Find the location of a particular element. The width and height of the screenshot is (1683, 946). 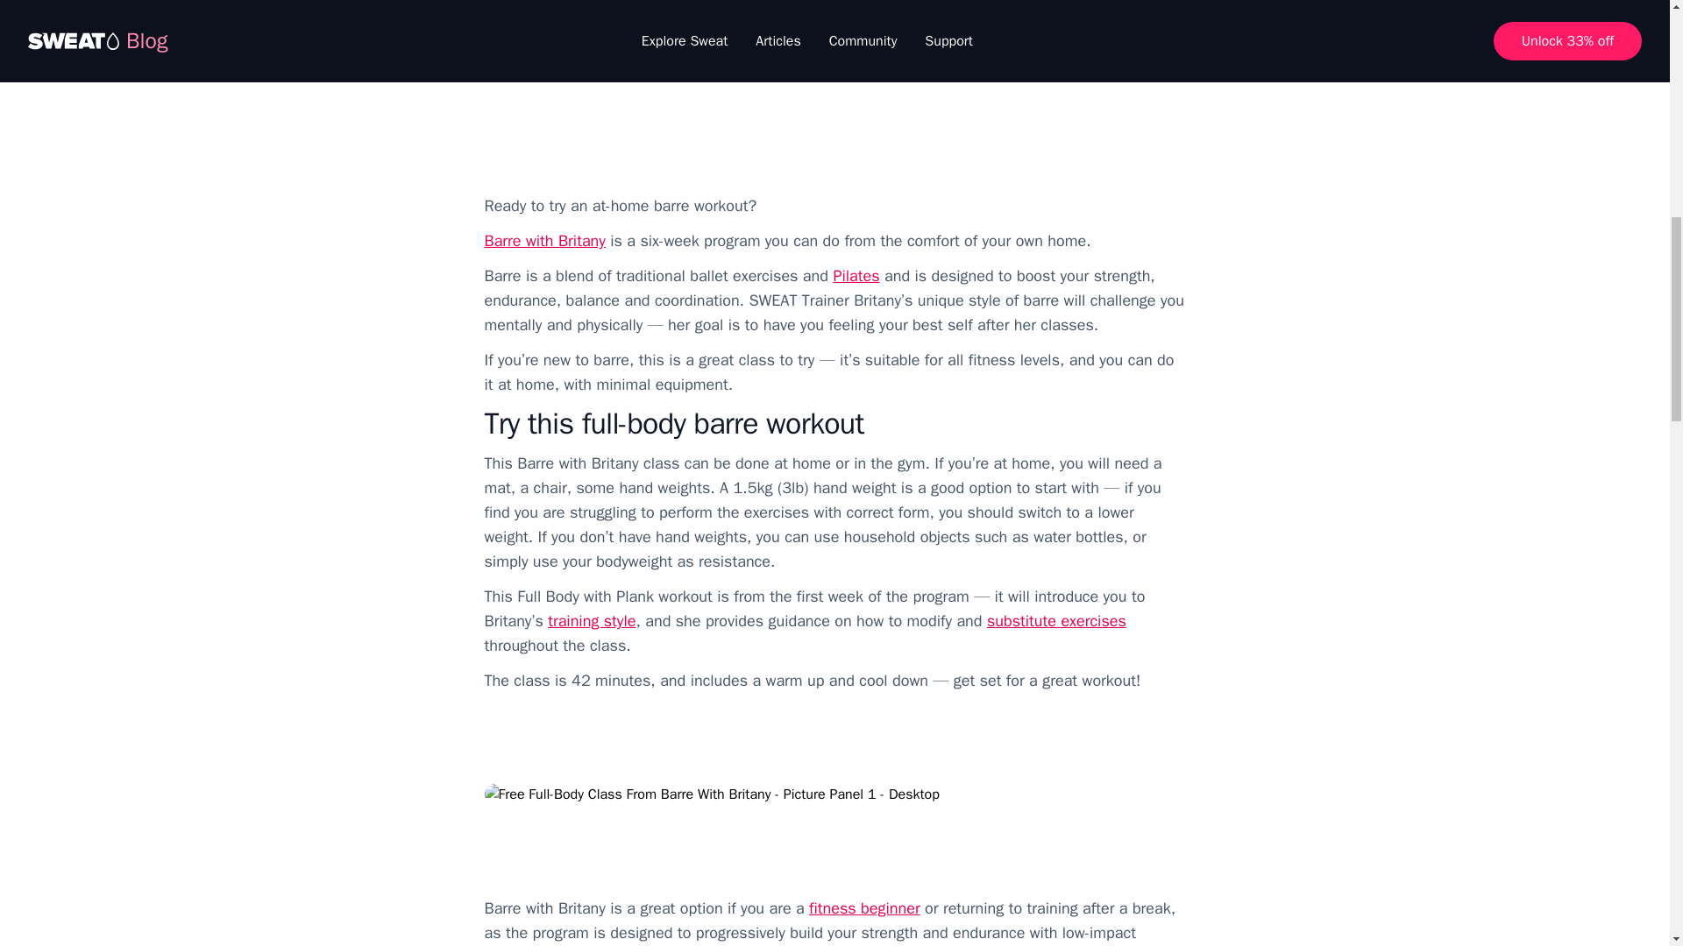

fitness beginner is located at coordinates (864, 907).